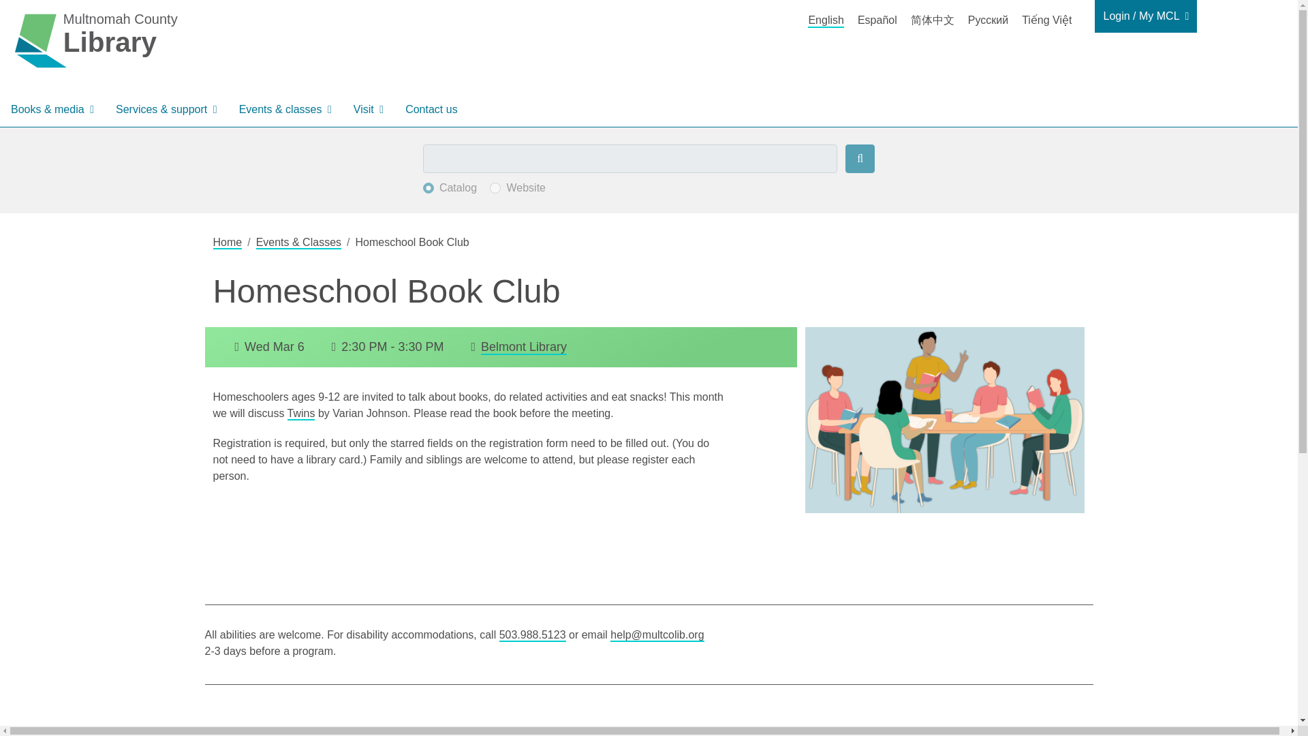  What do you see at coordinates (826, 20) in the screenshot?
I see `English` at bounding box center [826, 20].